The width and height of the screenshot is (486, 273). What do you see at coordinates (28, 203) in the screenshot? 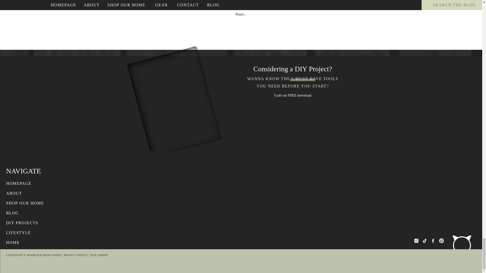
I see `SHOP OUR HOME` at bounding box center [28, 203].